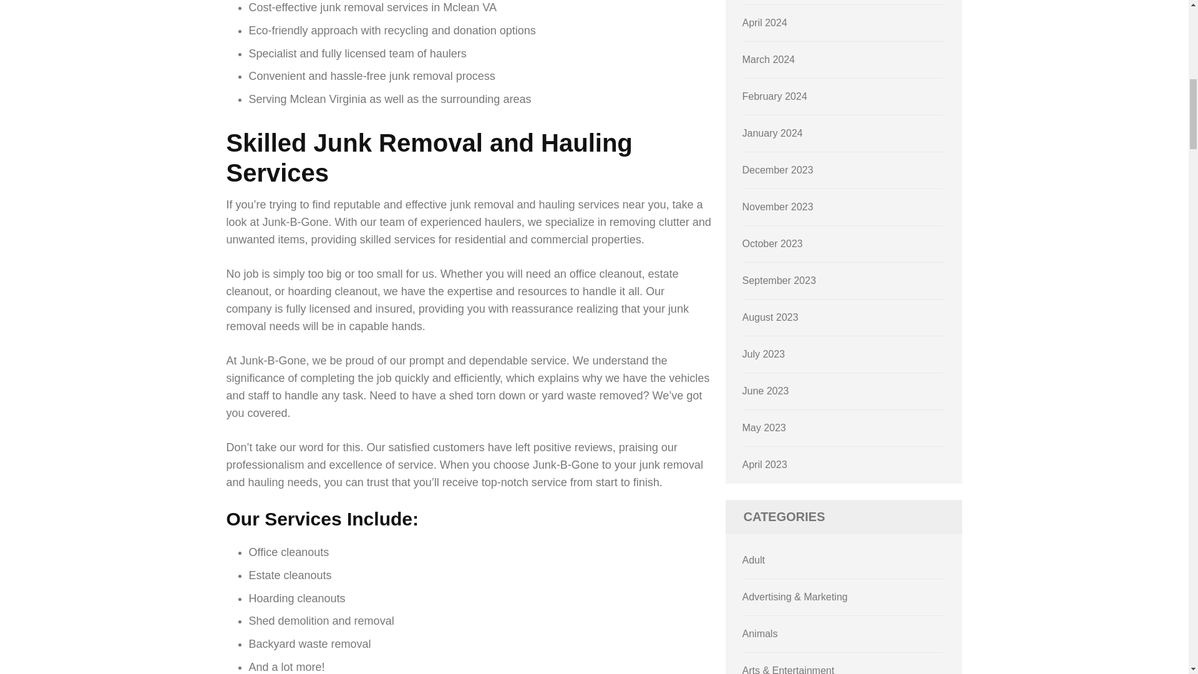  I want to click on July 2023, so click(764, 354).